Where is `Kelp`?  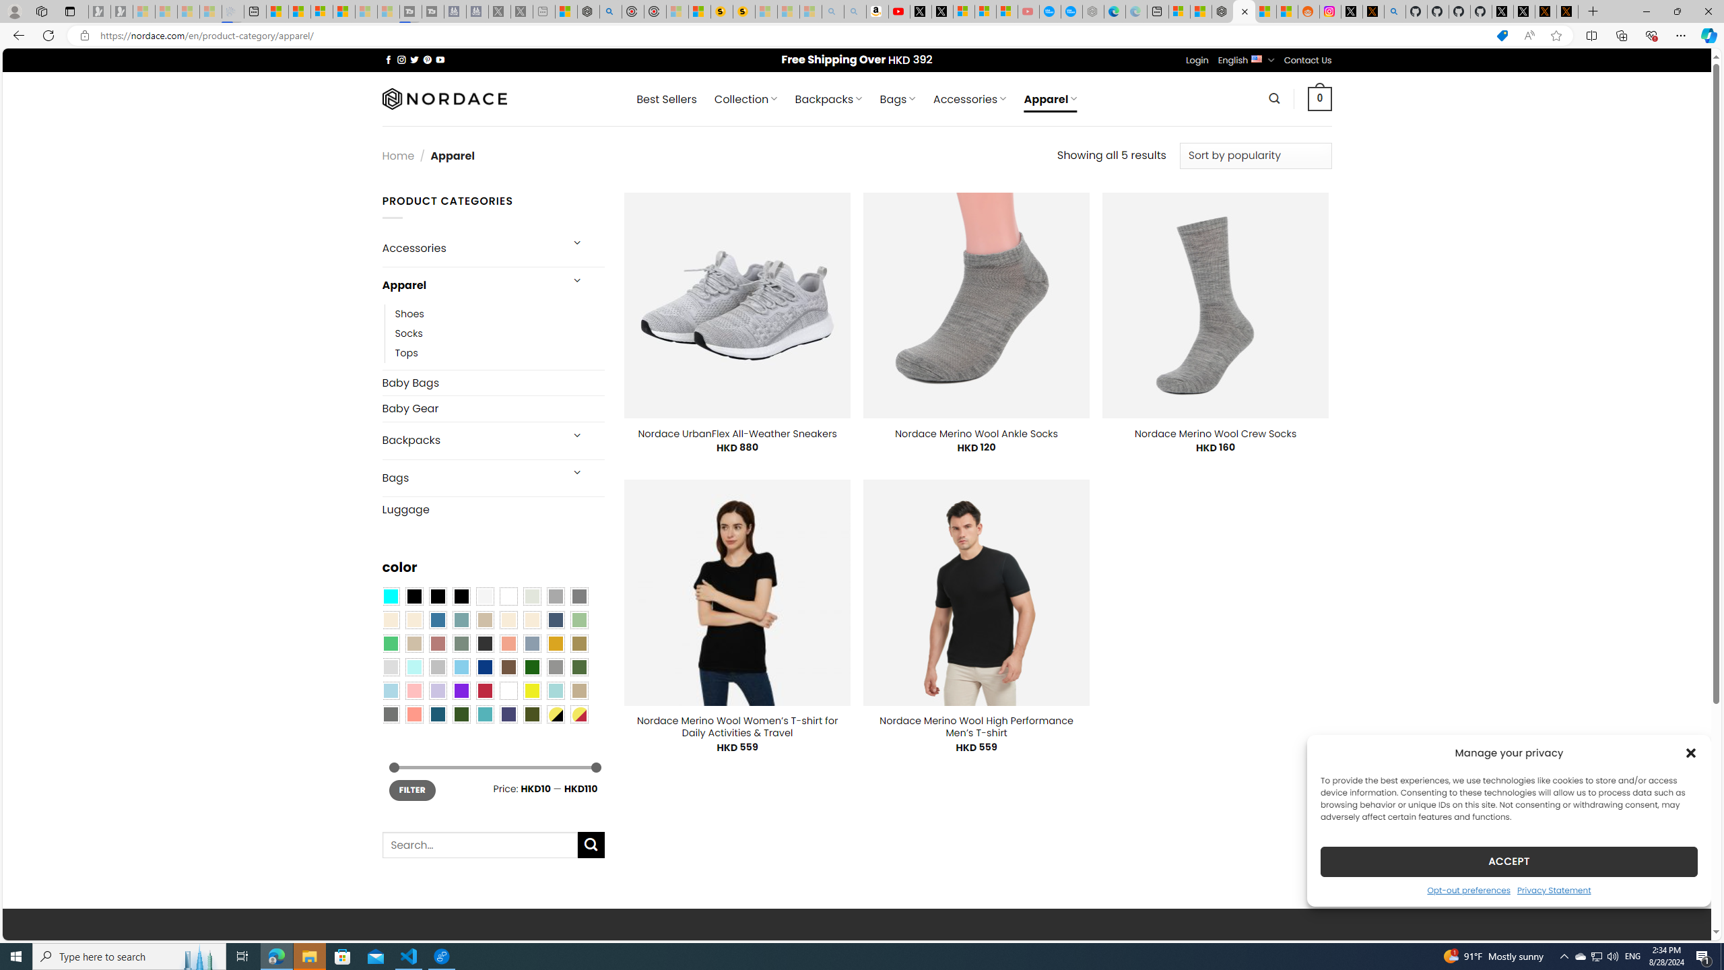 Kelp is located at coordinates (579, 643).